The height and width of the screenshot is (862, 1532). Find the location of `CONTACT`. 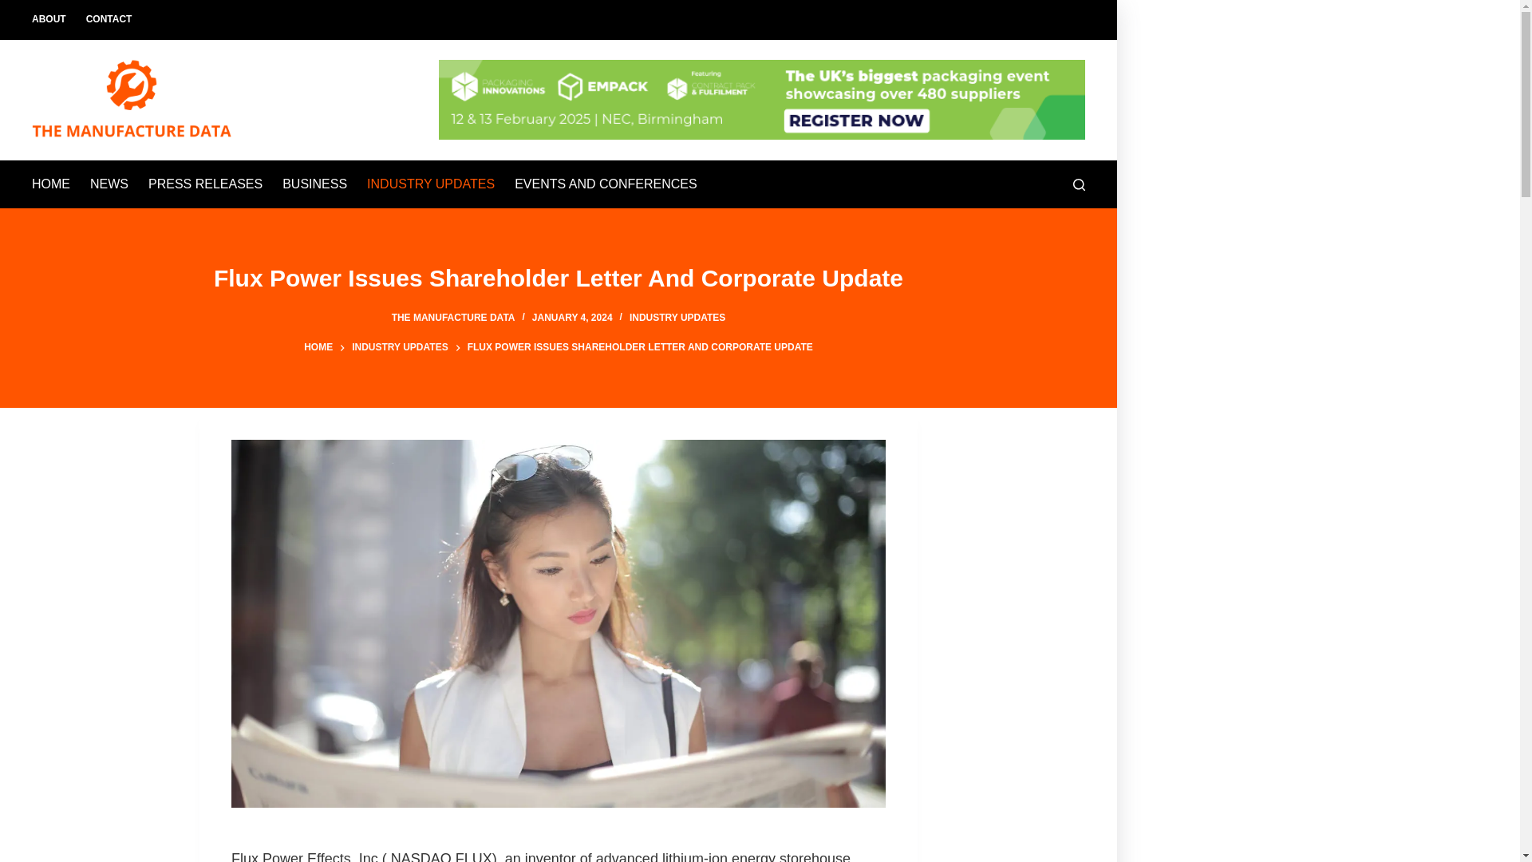

CONTACT is located at coordinates (109, 19).